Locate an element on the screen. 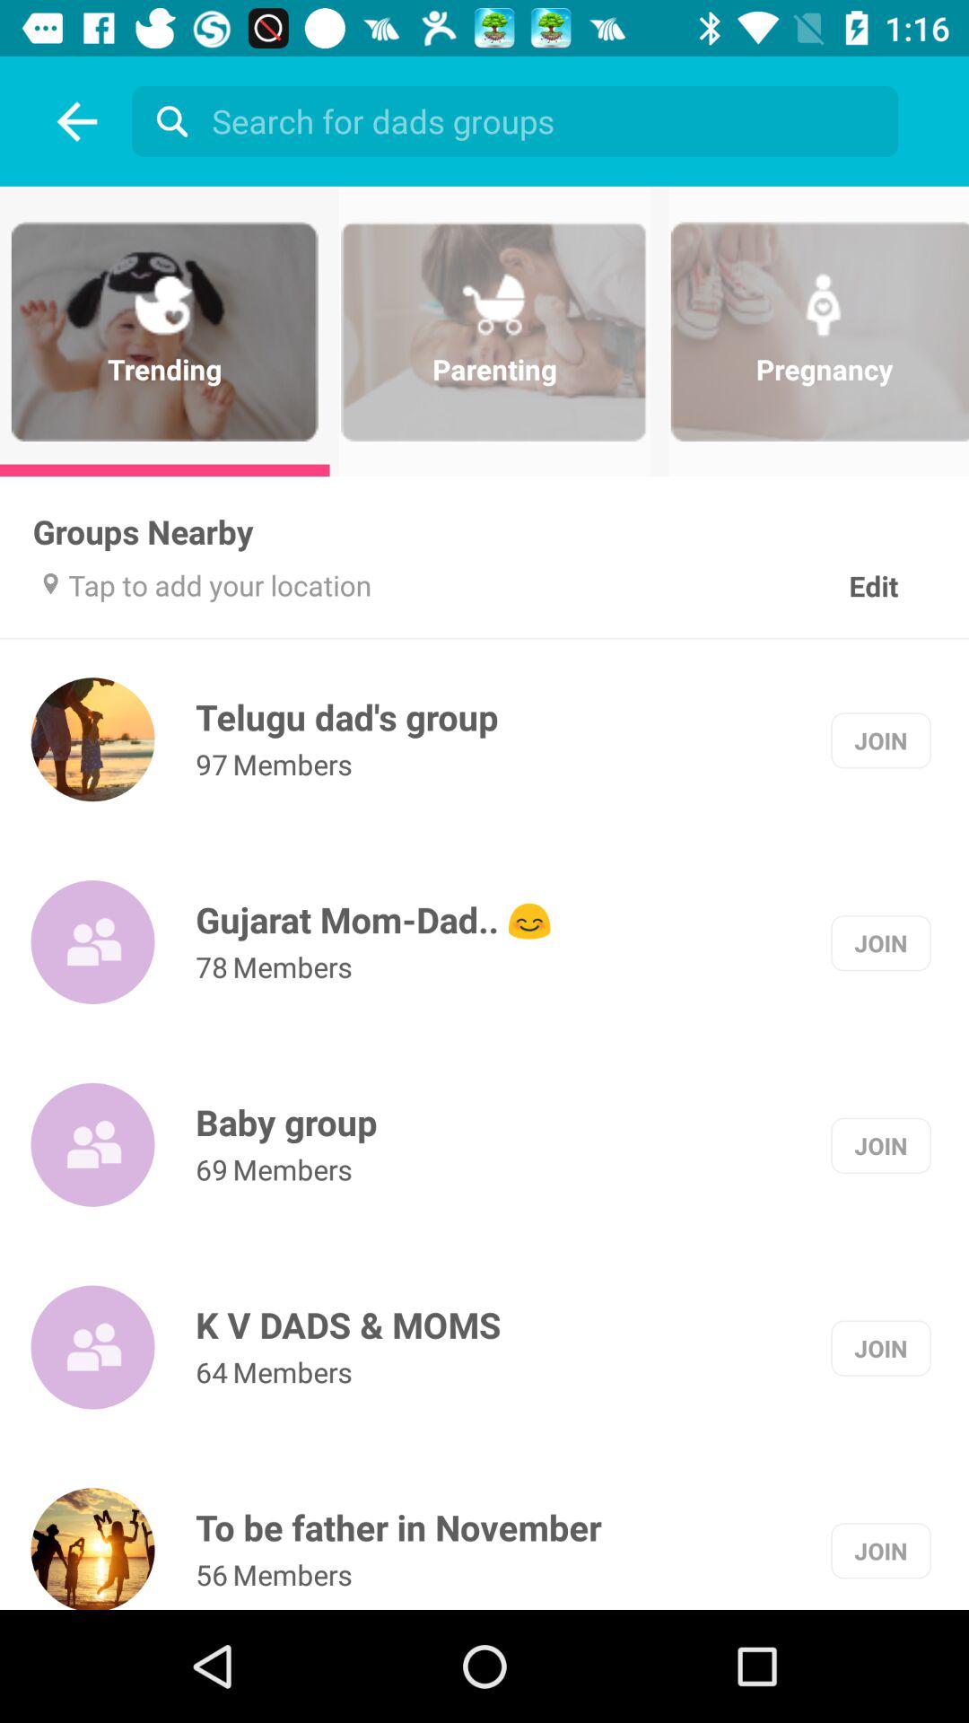 The height and width of the screenshot is (1723, 969). scroll to 97 item is located at coordinates (212, 765).